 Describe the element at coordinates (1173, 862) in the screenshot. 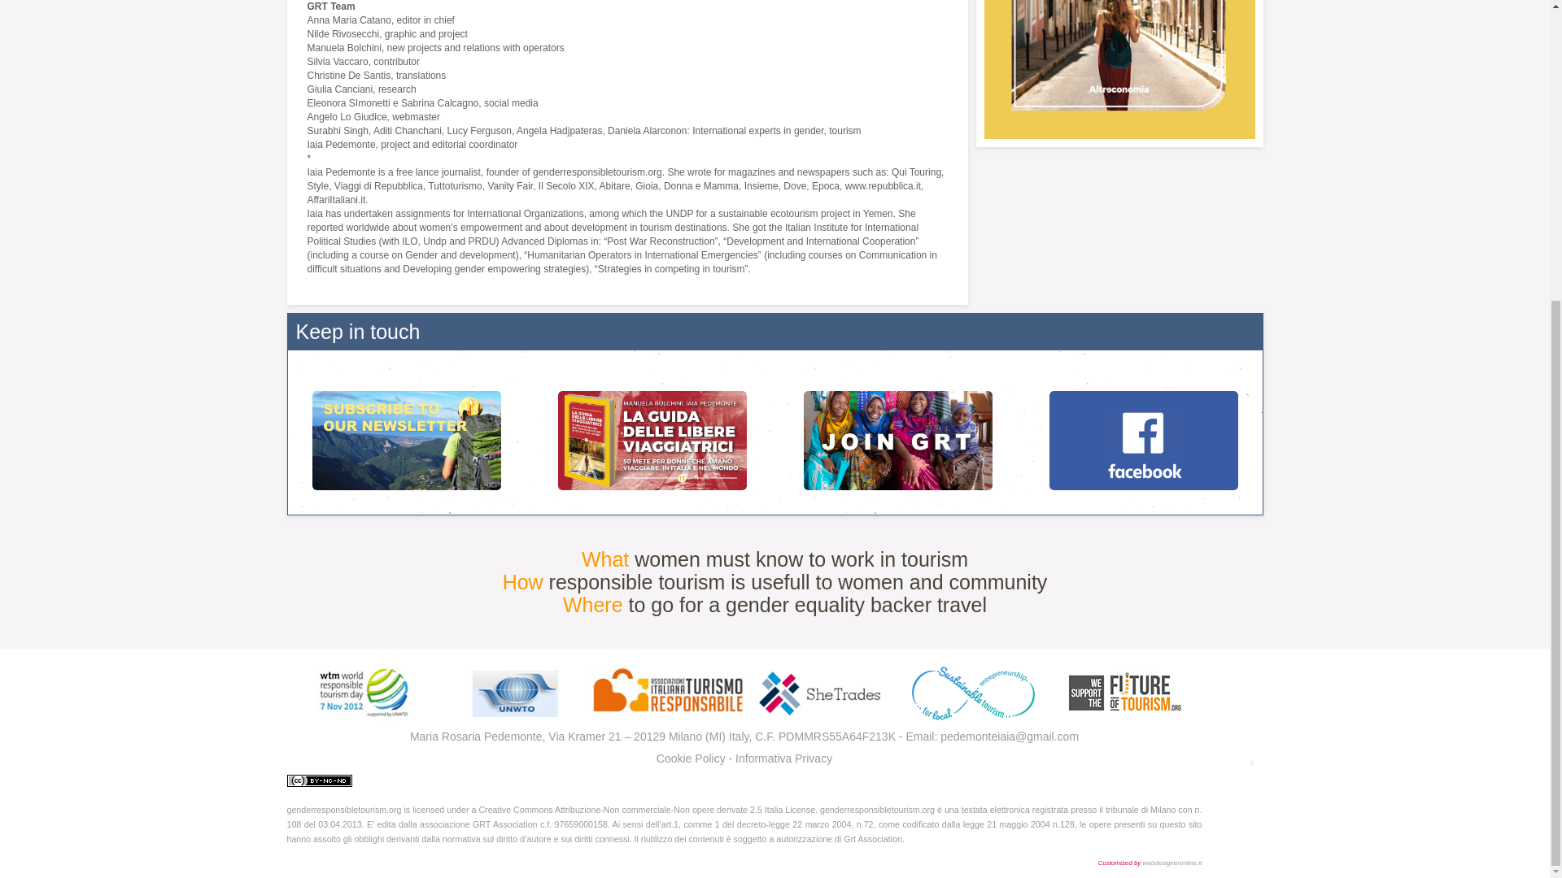

I see `webdesigneronline.it` at that location.